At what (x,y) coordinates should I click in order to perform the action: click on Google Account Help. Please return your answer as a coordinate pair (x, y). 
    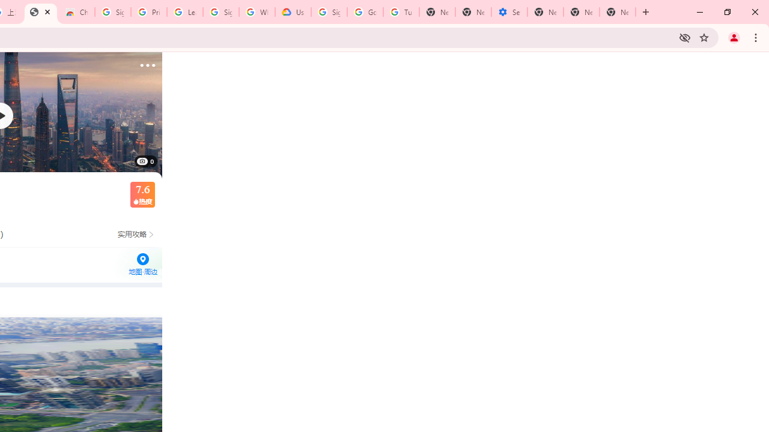
    Looking at the image, I should click on (365, 12).